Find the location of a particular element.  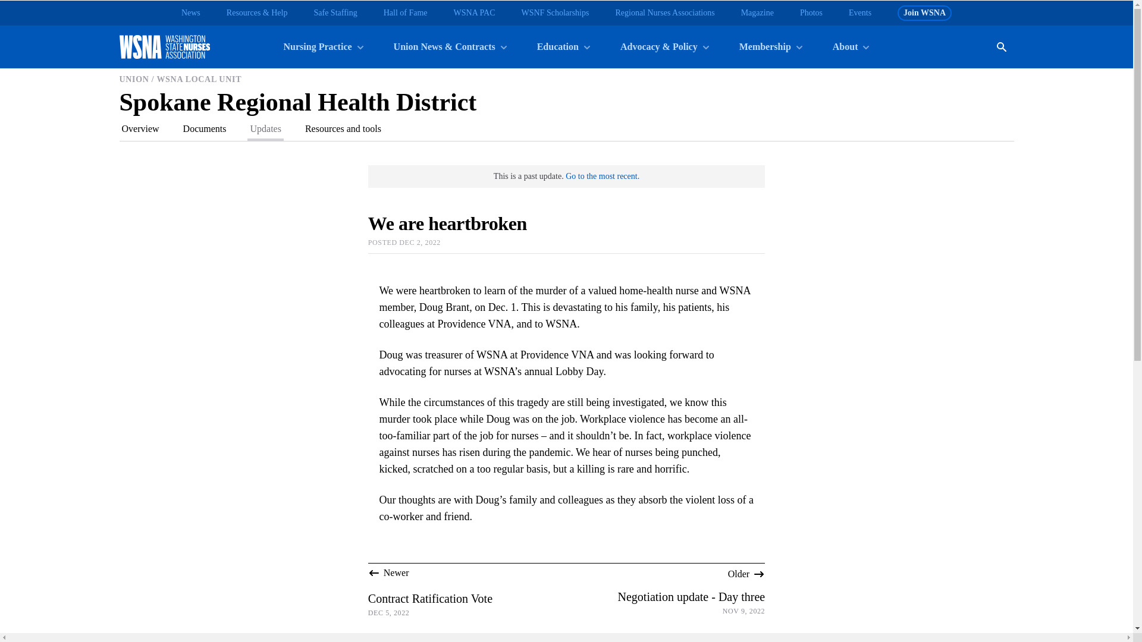

WSNA PAC is located at coordinates (475, 13).